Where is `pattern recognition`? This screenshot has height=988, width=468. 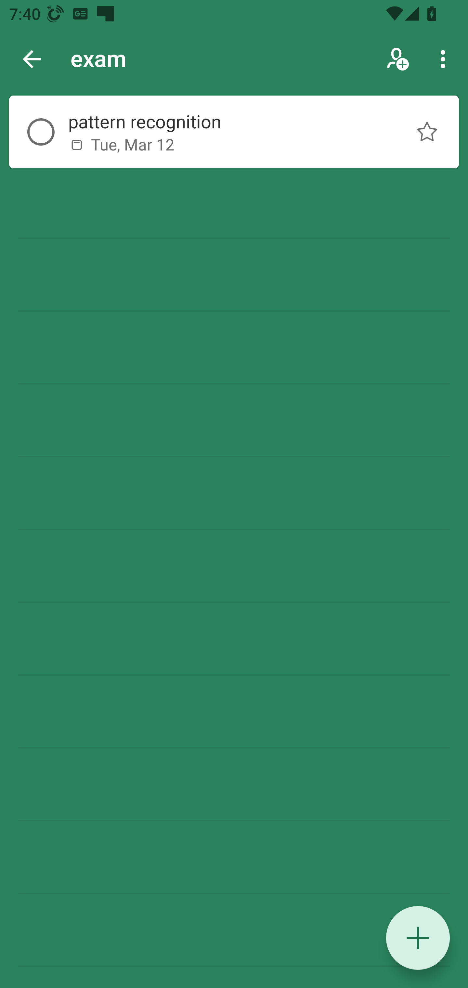 pattern recognition is located at coordinates (225, 121).